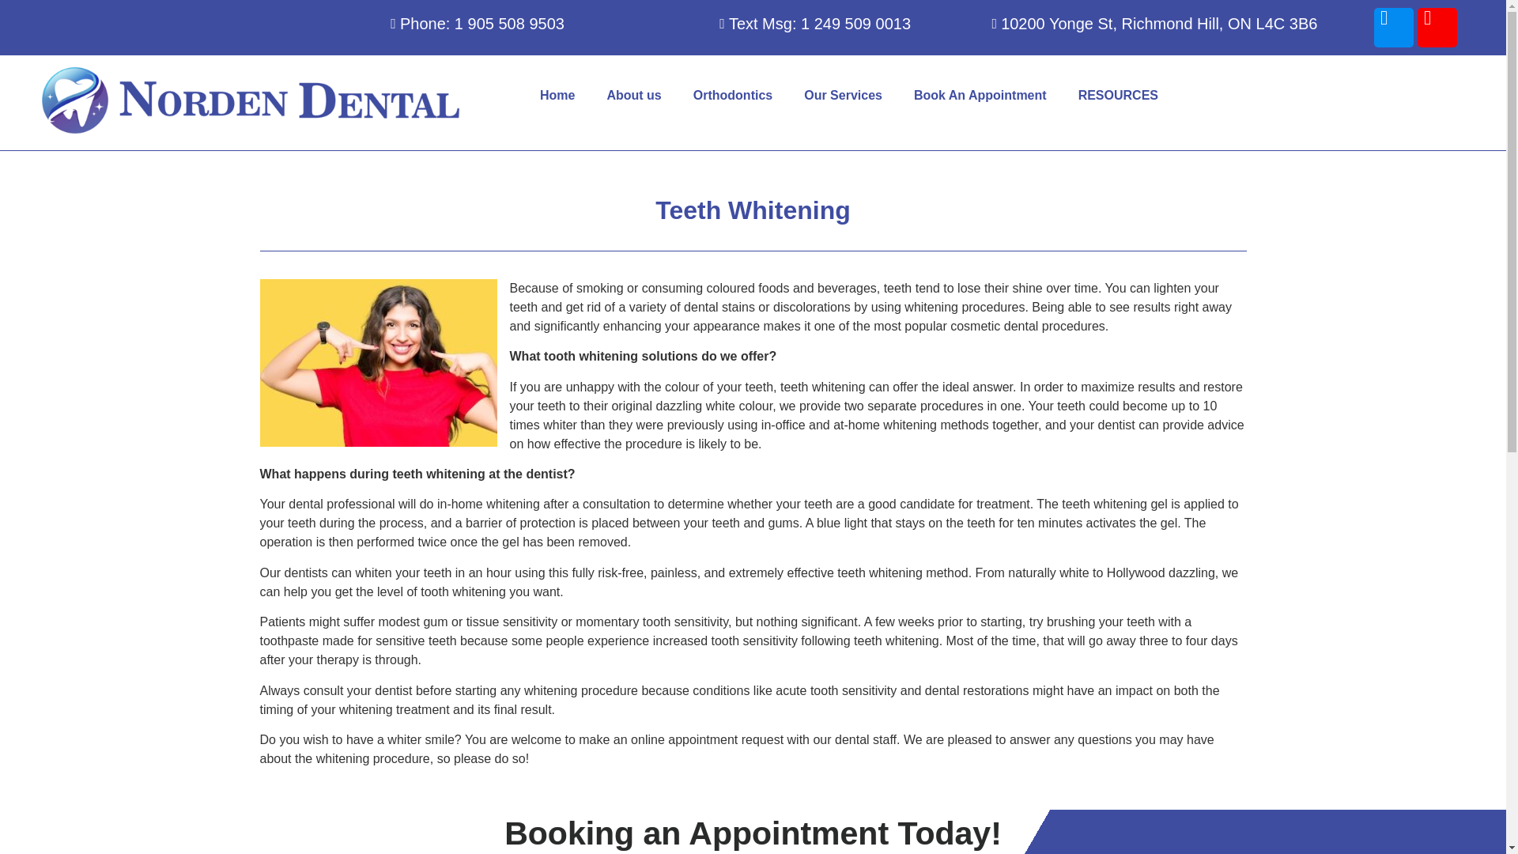  I want to click on Our Services, so click(843, 95).